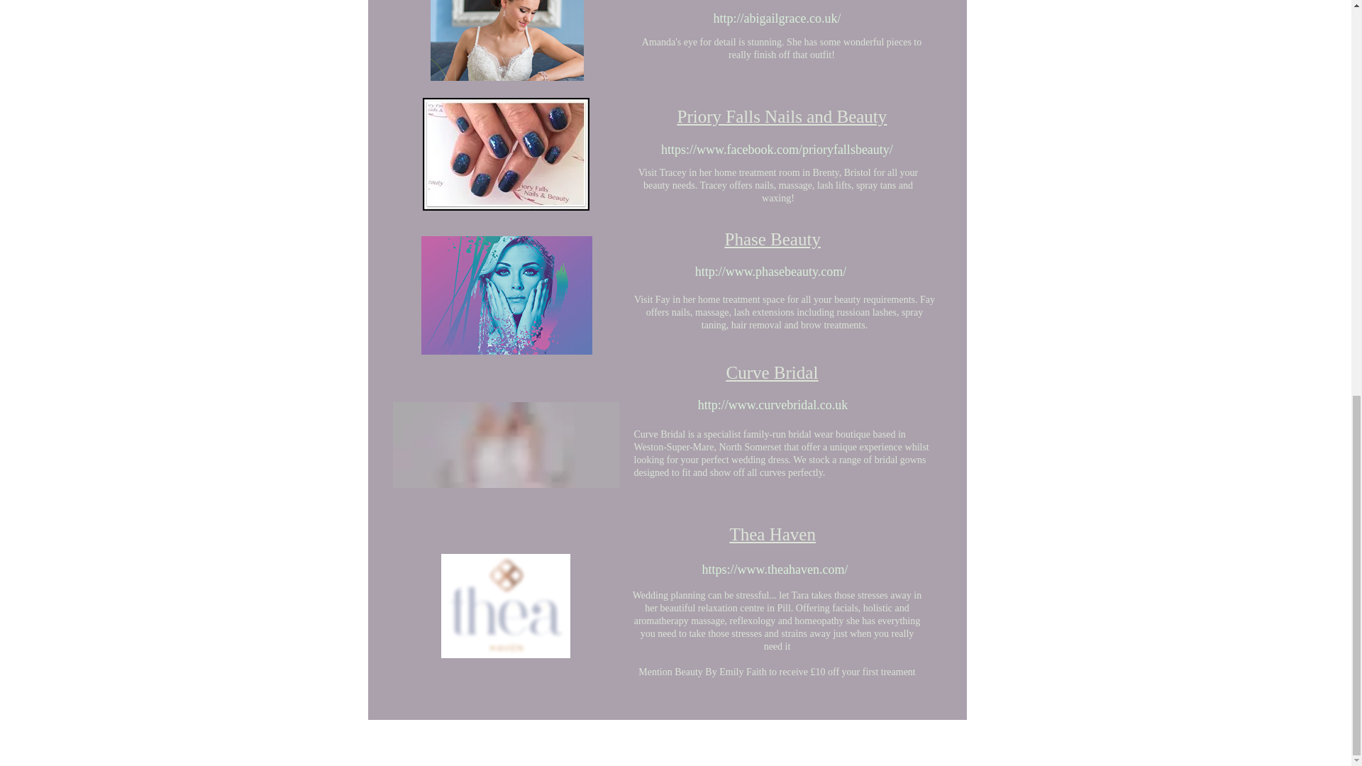  What do you see at coordinates (773, 240) in the screenshot?
I see `Phase Beauty` at bounding box center [773, 240].